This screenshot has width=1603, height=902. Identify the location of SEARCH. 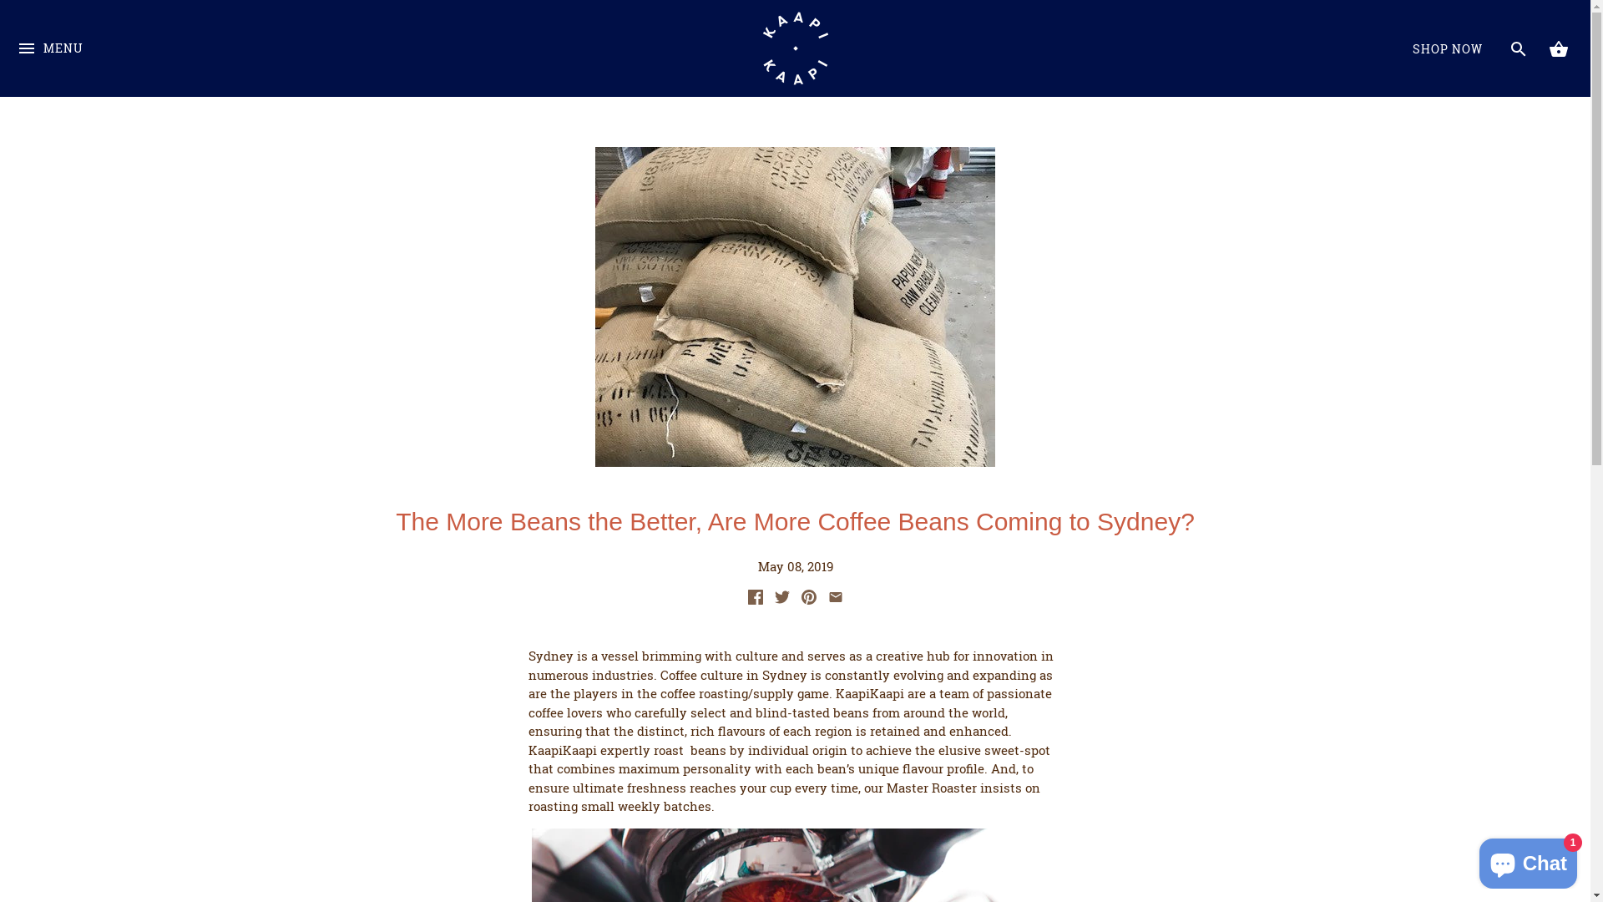
(1518, 48).